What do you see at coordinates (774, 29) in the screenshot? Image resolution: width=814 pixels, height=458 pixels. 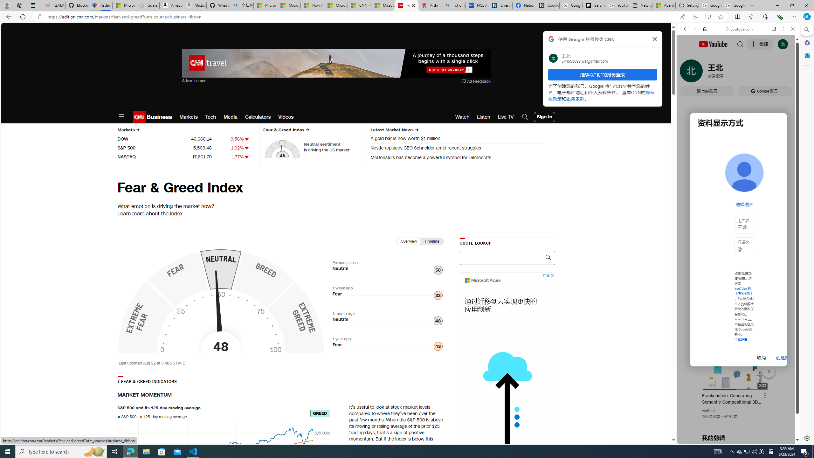 I see `Open link in new tab` at bounding box center [774, 29].